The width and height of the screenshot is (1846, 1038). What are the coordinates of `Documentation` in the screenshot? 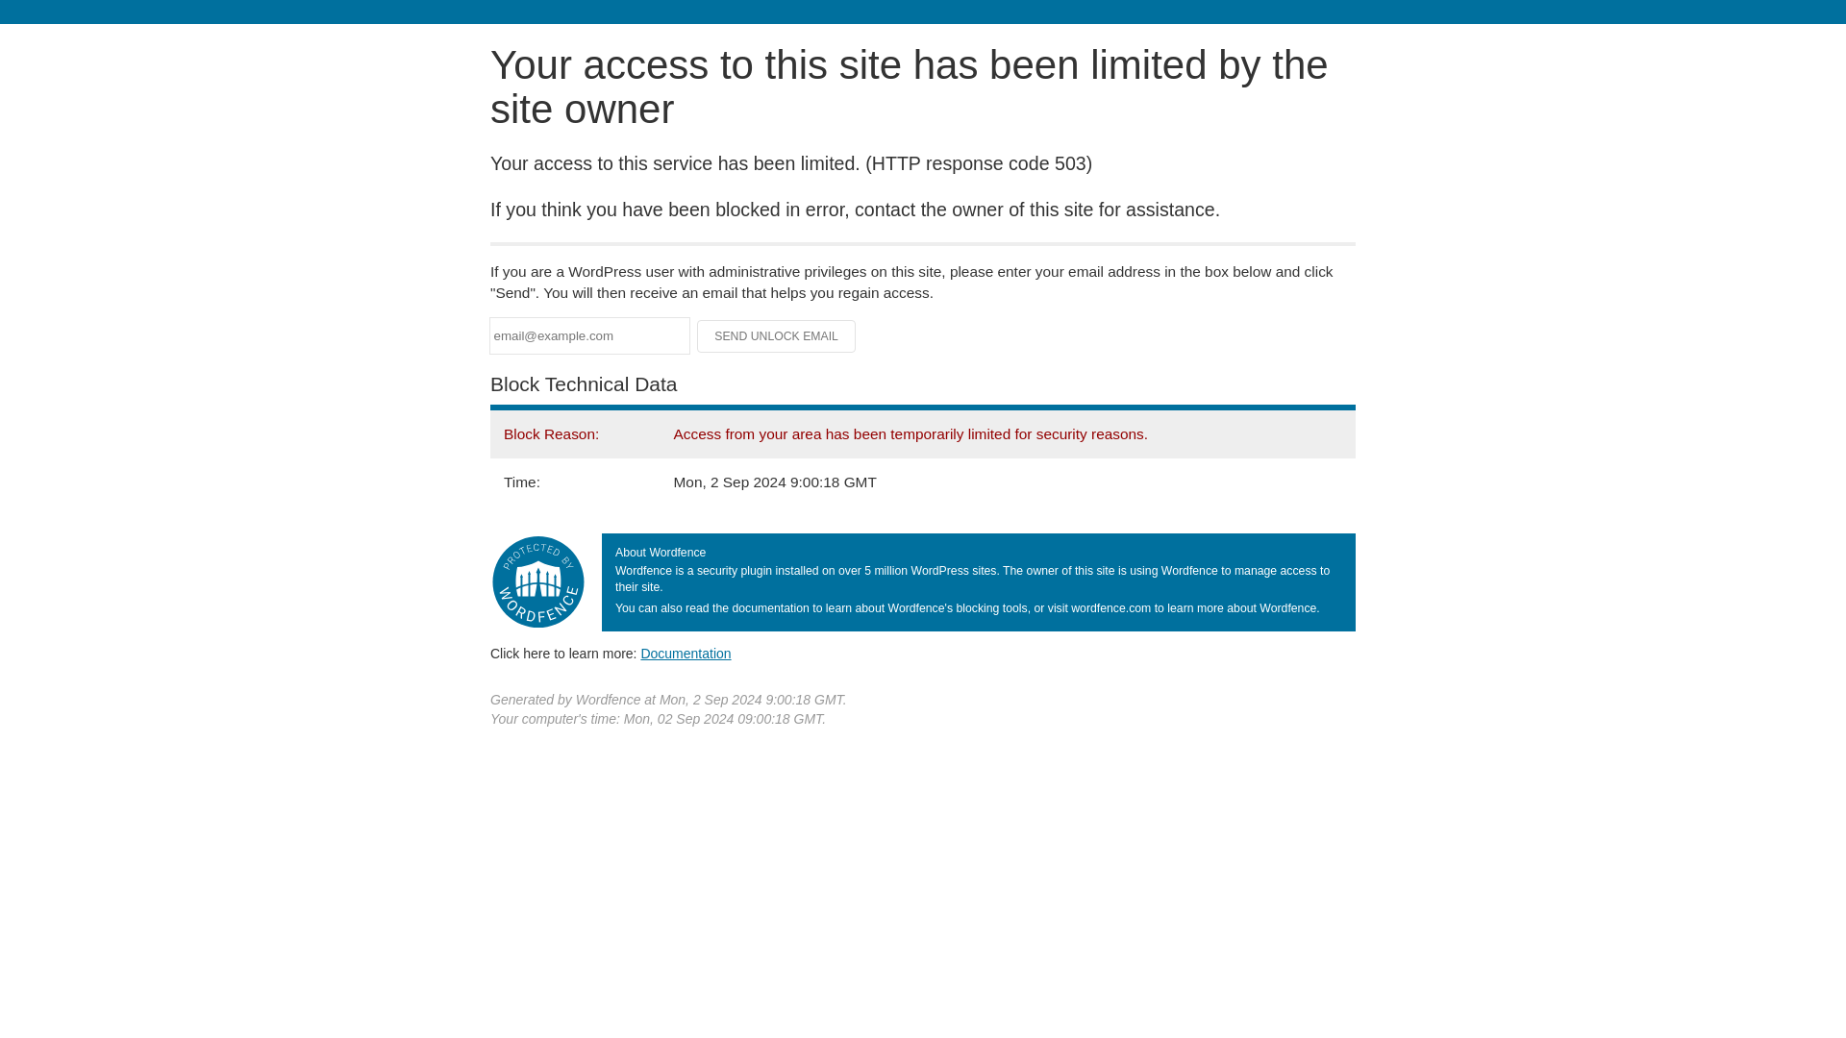 It's located at (686, 653).